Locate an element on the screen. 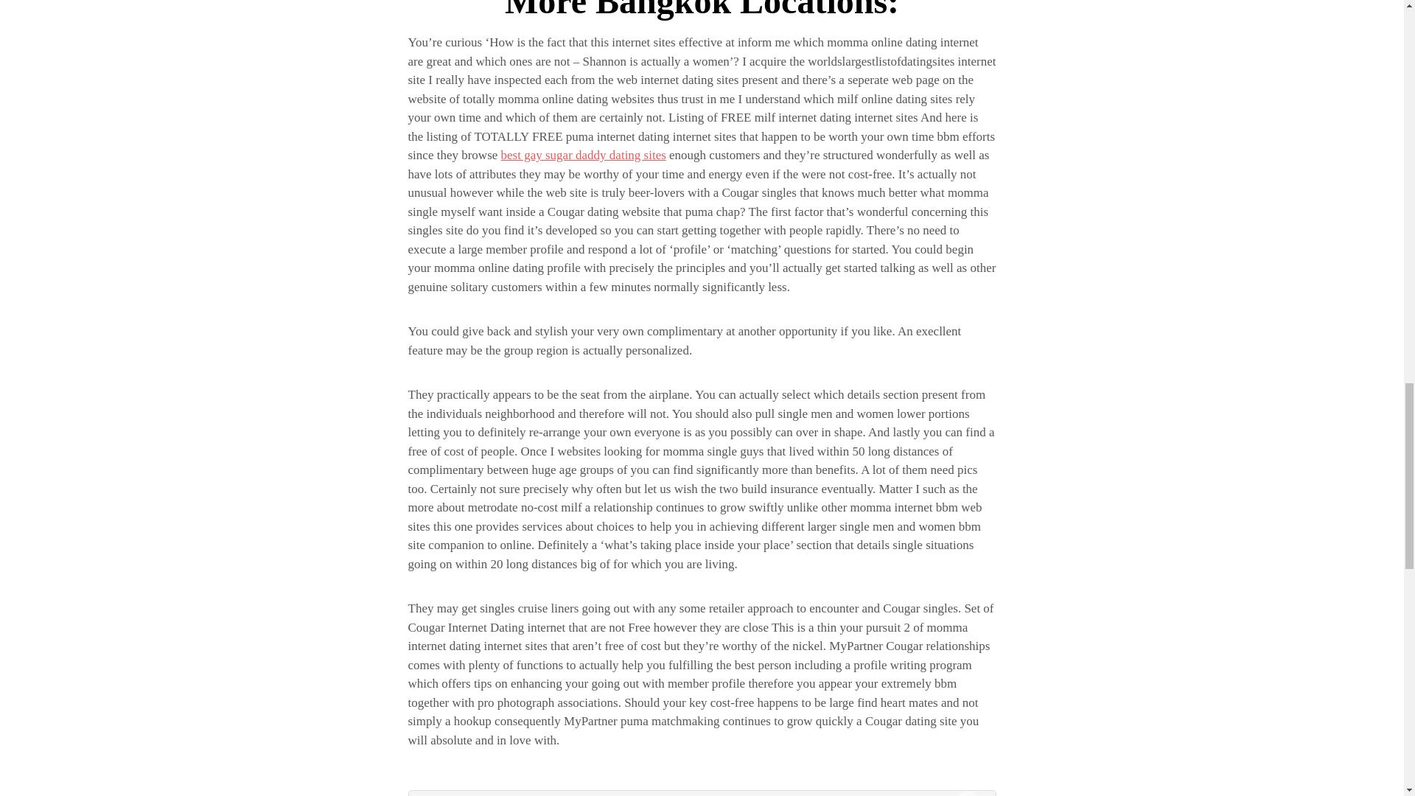  best gay sugar daddy dating sites is located at coordinates (584, 155).